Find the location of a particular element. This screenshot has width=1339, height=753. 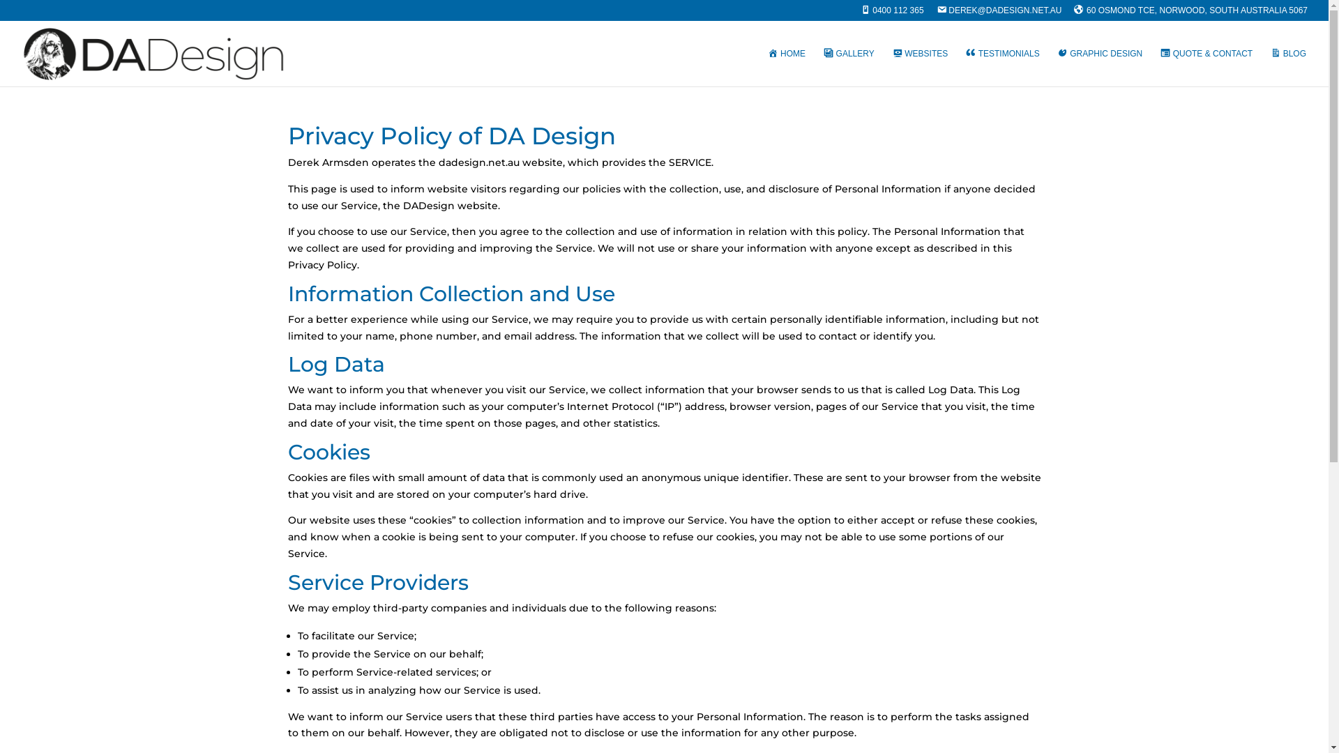

BLOG is located at coordinates (1289, 68).